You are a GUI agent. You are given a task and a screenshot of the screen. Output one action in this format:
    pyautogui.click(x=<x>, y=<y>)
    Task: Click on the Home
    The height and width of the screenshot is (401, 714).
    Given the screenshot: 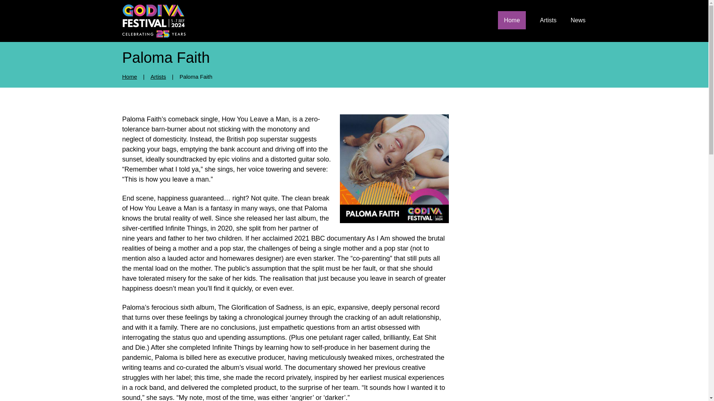 What is the action you would take?
    pyautogui.click(x=512, y=20)
    